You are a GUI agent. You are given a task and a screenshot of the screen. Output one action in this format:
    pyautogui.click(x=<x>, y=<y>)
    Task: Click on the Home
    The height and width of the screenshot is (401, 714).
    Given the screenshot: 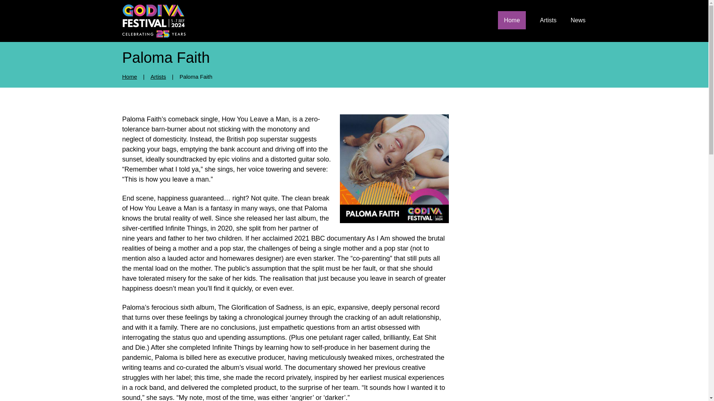 What is the action you would take?
    pyautogui.click(x=512, y=20)
    